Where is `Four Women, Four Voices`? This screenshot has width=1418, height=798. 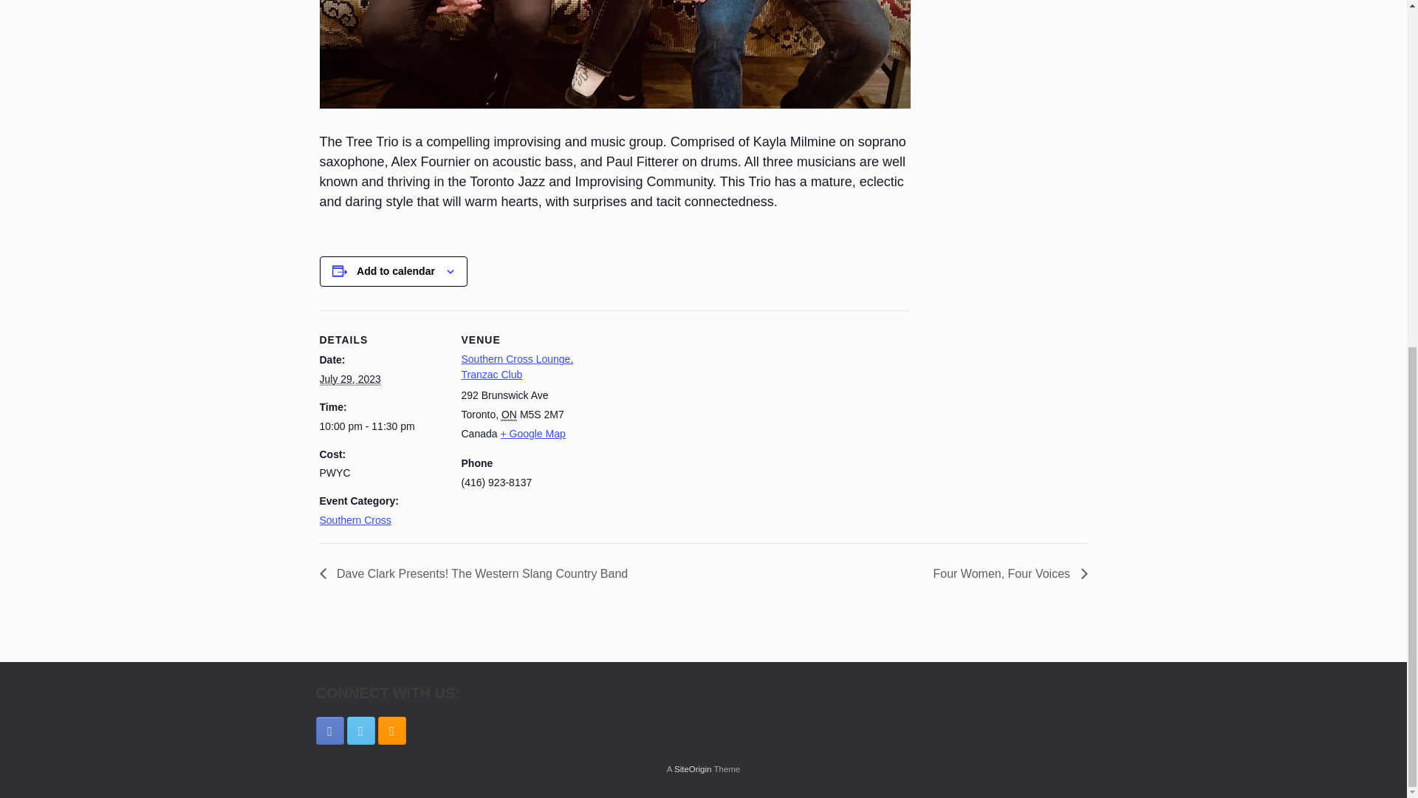 Four Women, Four Voices is located at coordinates (1006, 573).